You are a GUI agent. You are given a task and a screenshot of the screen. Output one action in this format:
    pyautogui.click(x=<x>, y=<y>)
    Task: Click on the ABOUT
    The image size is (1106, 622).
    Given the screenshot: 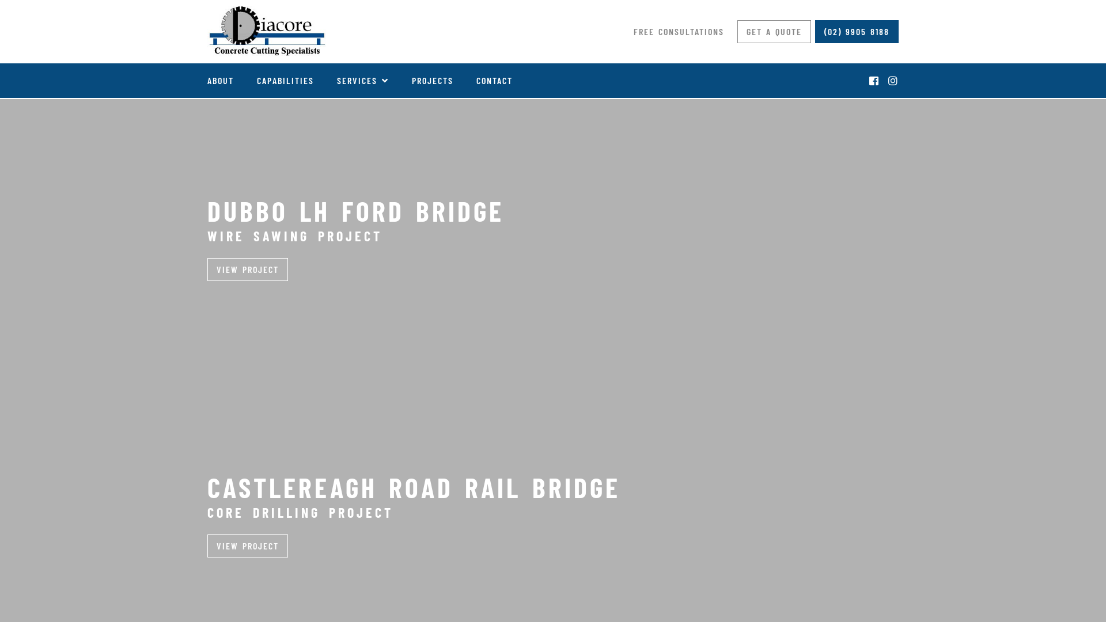 What is the action you would take?
    pyautogui.click(x=221, y=81)
    